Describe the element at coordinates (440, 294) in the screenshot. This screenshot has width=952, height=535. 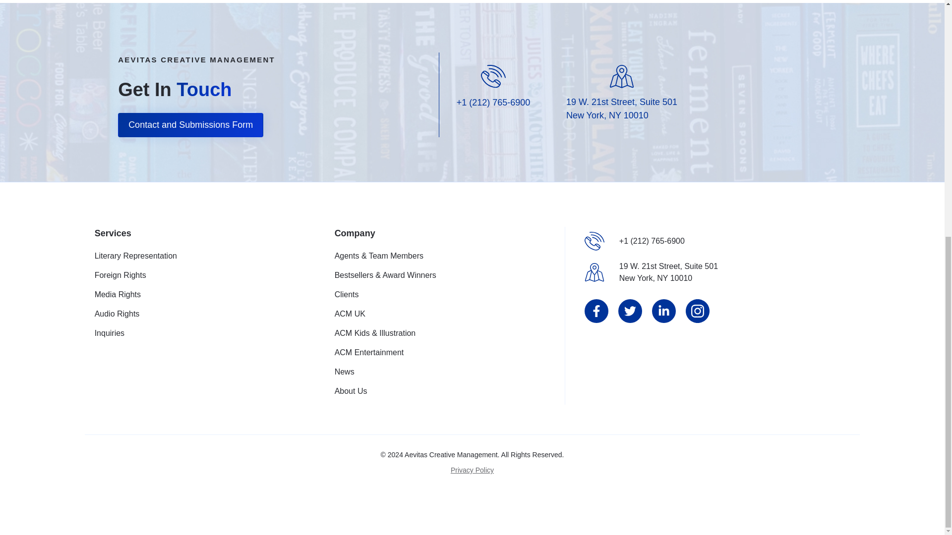
I see `Clients` at that location.